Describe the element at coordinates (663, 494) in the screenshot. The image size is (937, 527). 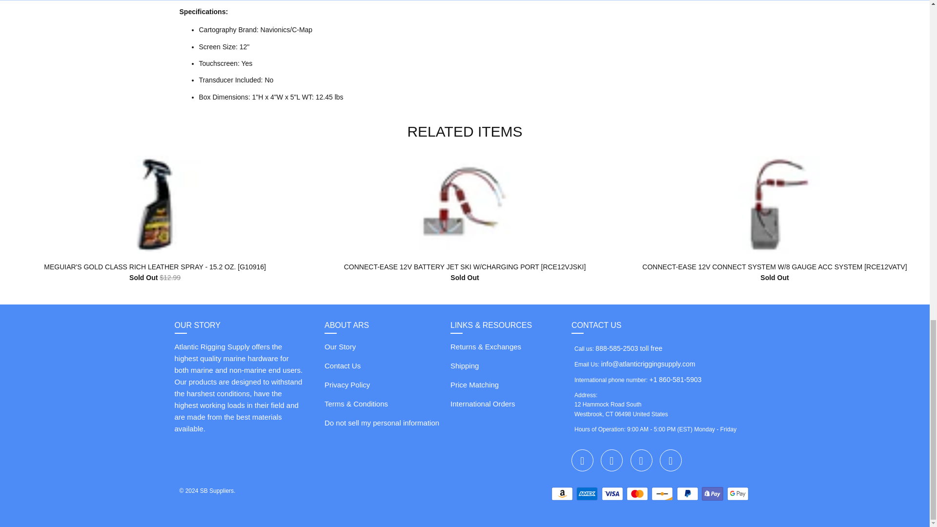
I see `Discover` at that location.